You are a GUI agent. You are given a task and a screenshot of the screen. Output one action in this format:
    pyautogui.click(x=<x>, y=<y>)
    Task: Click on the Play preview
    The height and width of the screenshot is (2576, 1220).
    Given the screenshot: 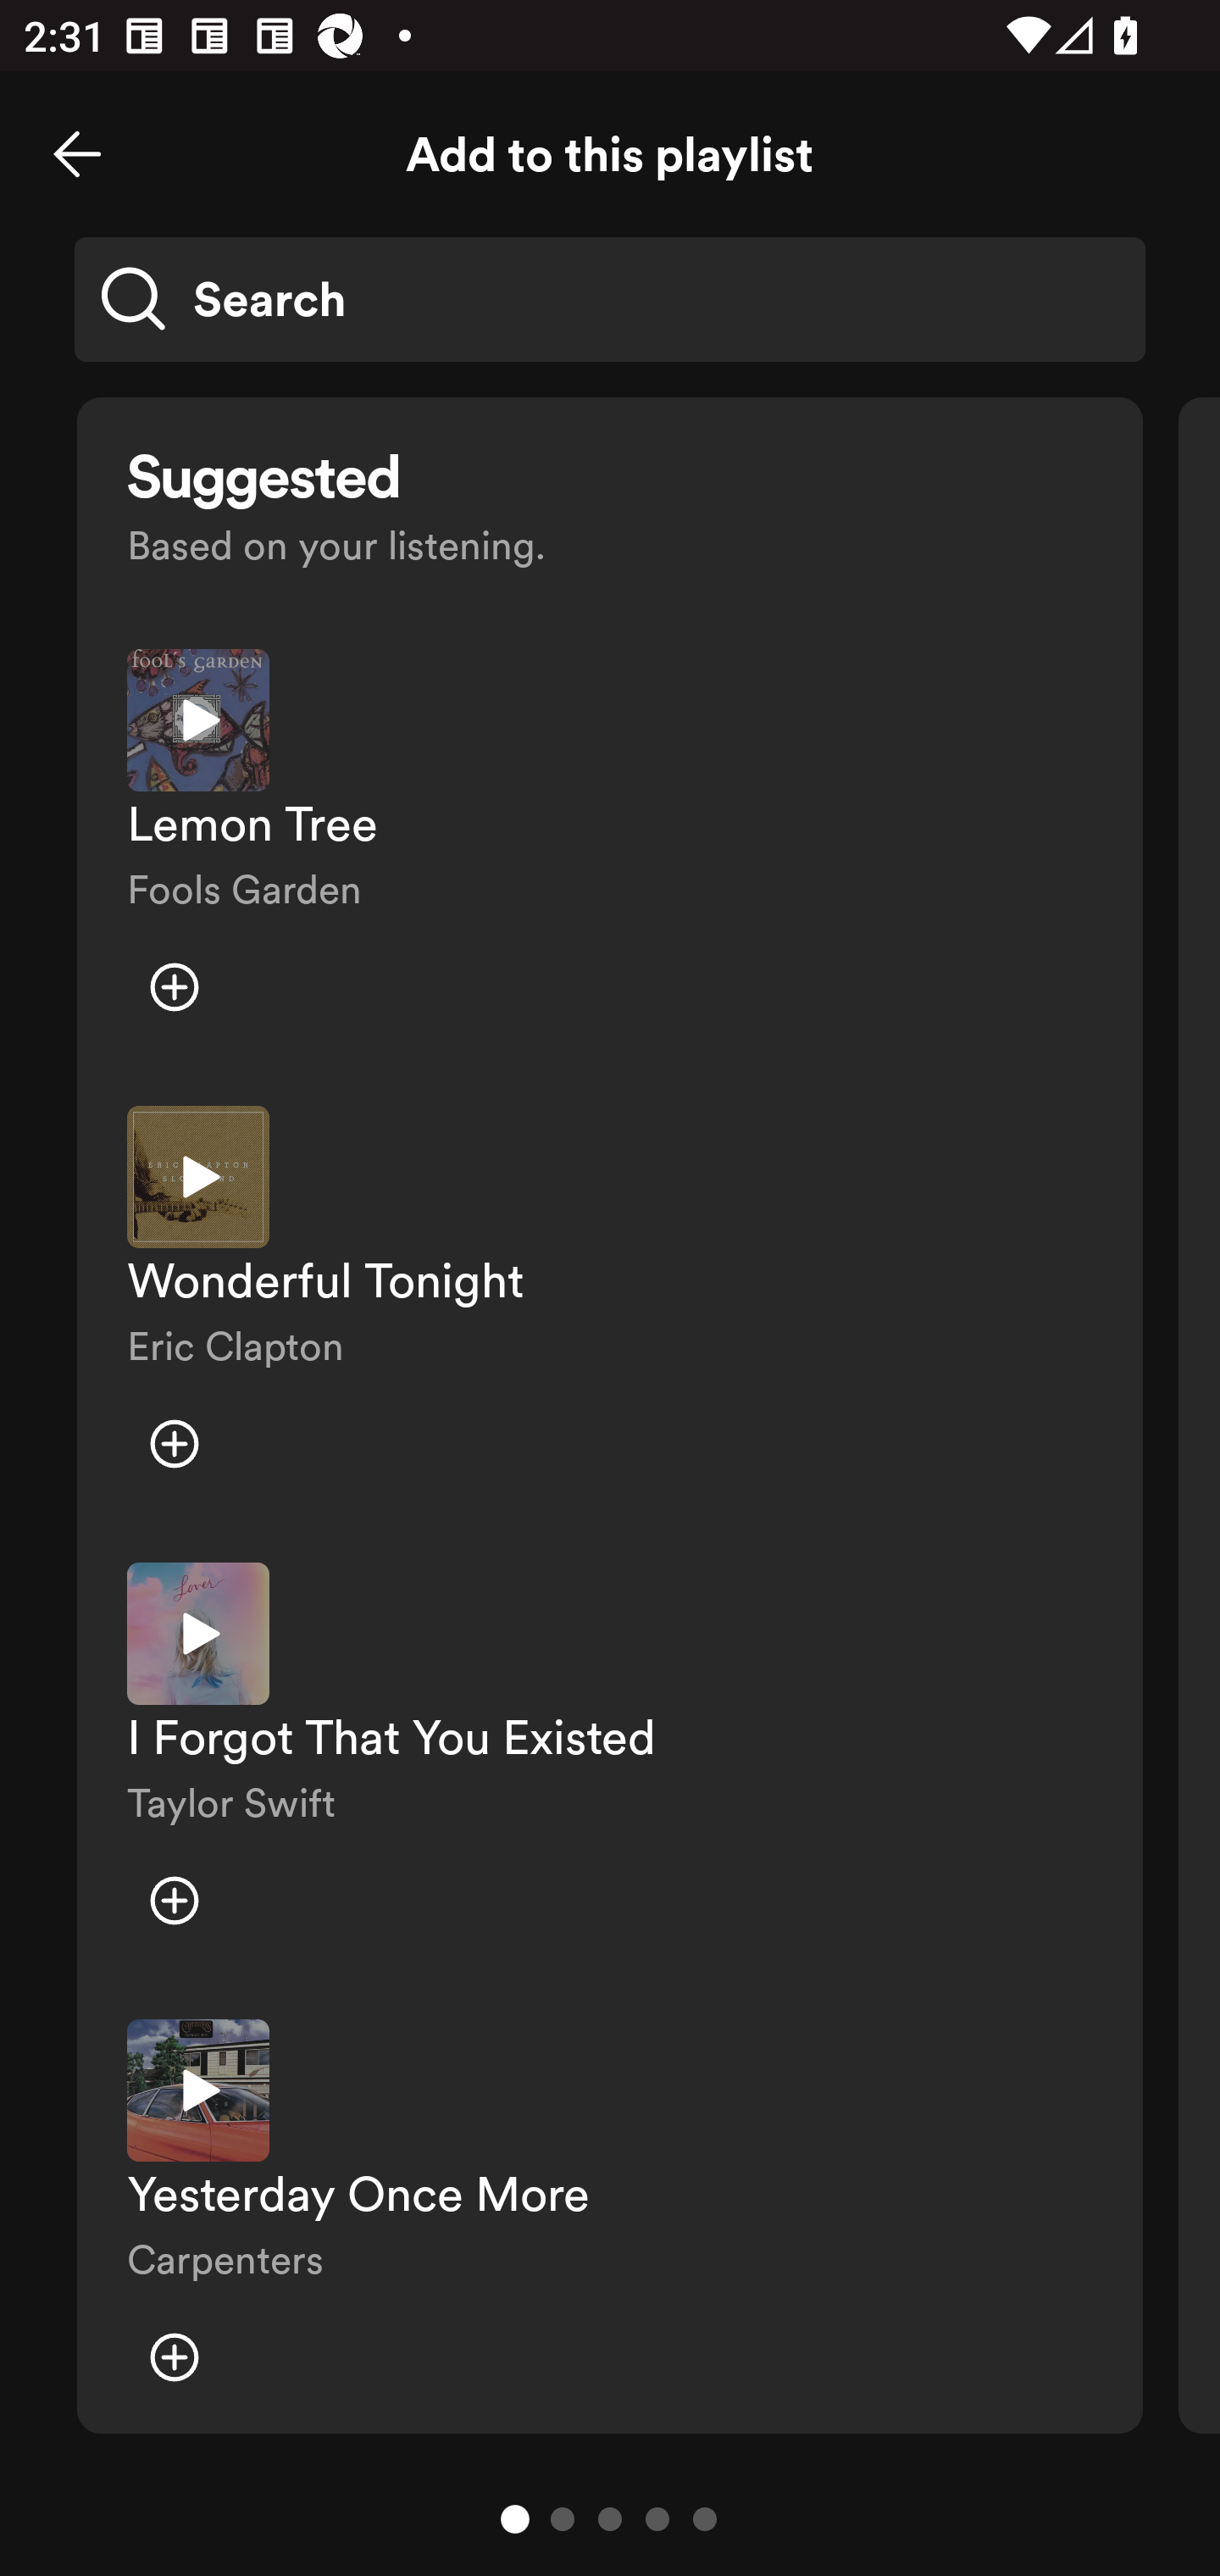 What is the action you would take?
    pyautogui.click(x=198, y=720)
    